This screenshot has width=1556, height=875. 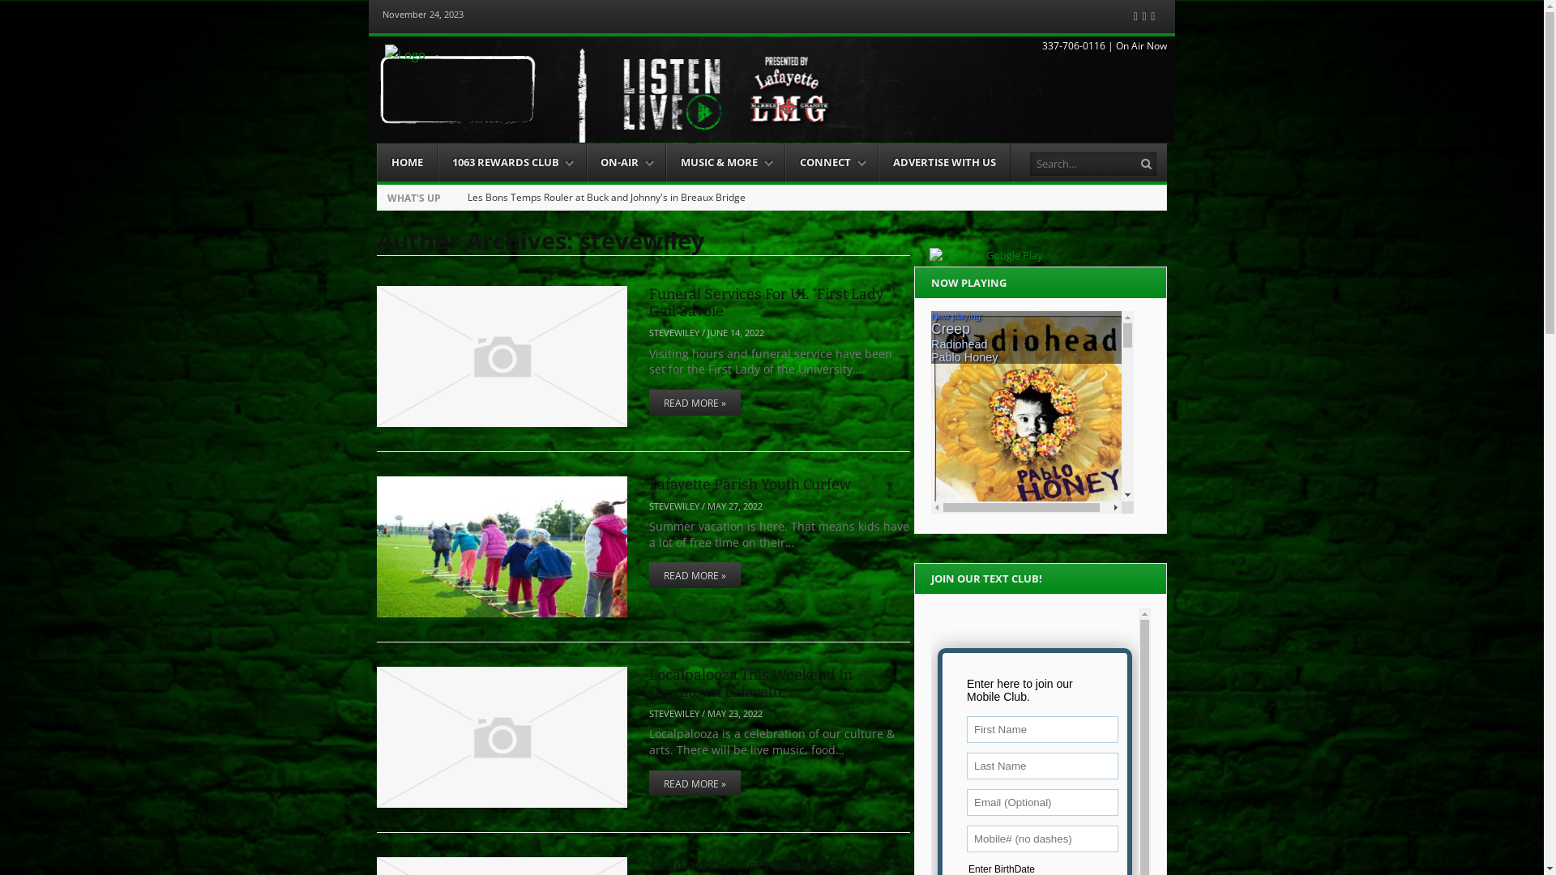 I want to click on Instagram, so click(x=1144, y=16).